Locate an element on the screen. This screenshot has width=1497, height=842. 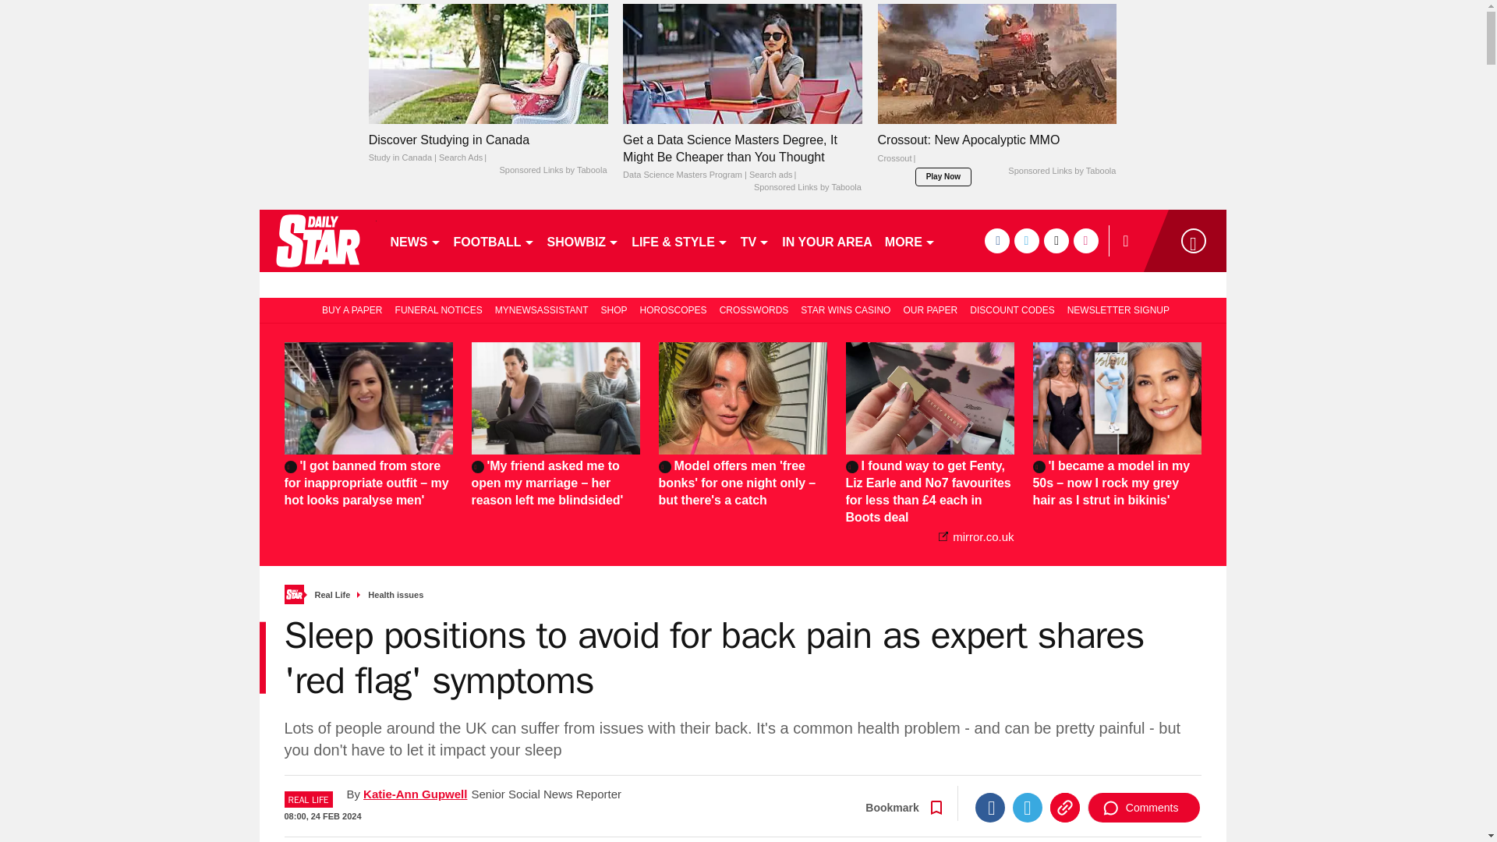
Crossout: New Apocalyptic MMO is located at coordinates (996, 153).